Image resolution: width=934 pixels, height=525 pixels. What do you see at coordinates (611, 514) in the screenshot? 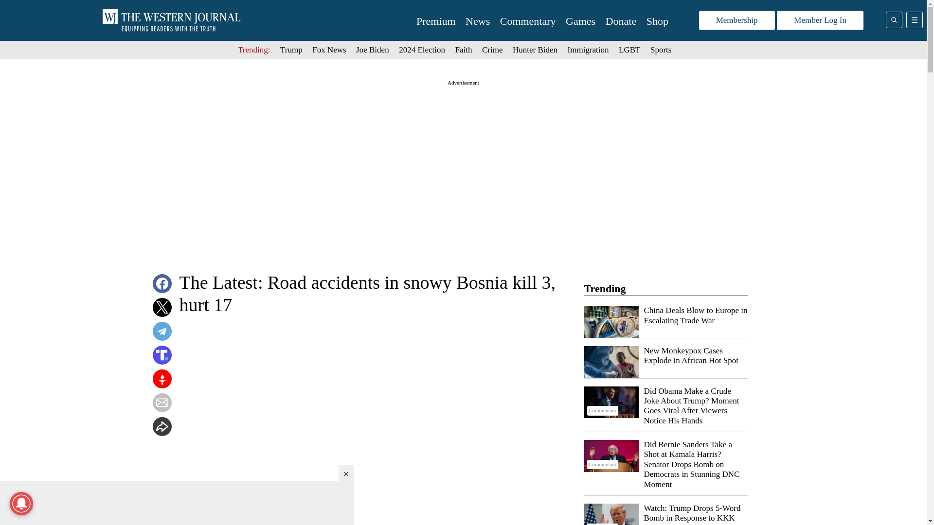
I see `Commentary` at bounding box center [611, 514].